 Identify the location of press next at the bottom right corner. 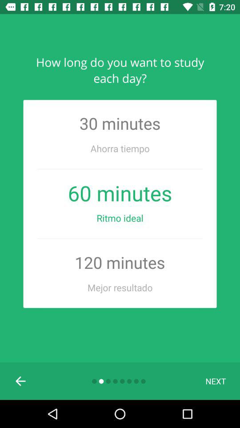
(216, 381).